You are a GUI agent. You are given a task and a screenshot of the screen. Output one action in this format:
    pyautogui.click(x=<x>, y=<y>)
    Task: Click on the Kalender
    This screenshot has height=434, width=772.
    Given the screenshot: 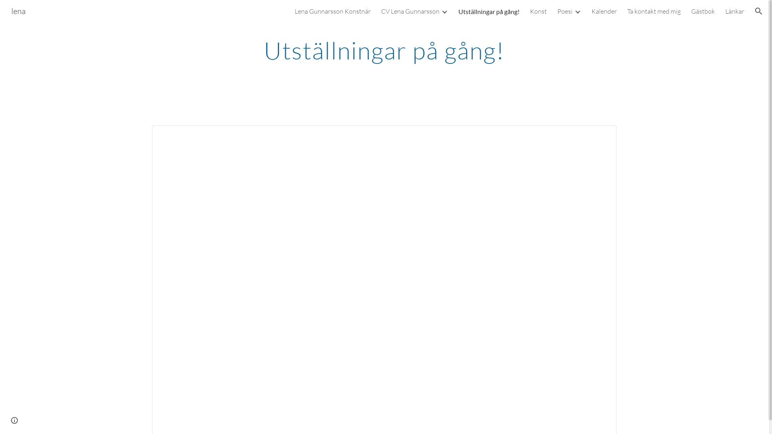 What is the action you would take?
    pyautogui.click(x=604, y=11)
    